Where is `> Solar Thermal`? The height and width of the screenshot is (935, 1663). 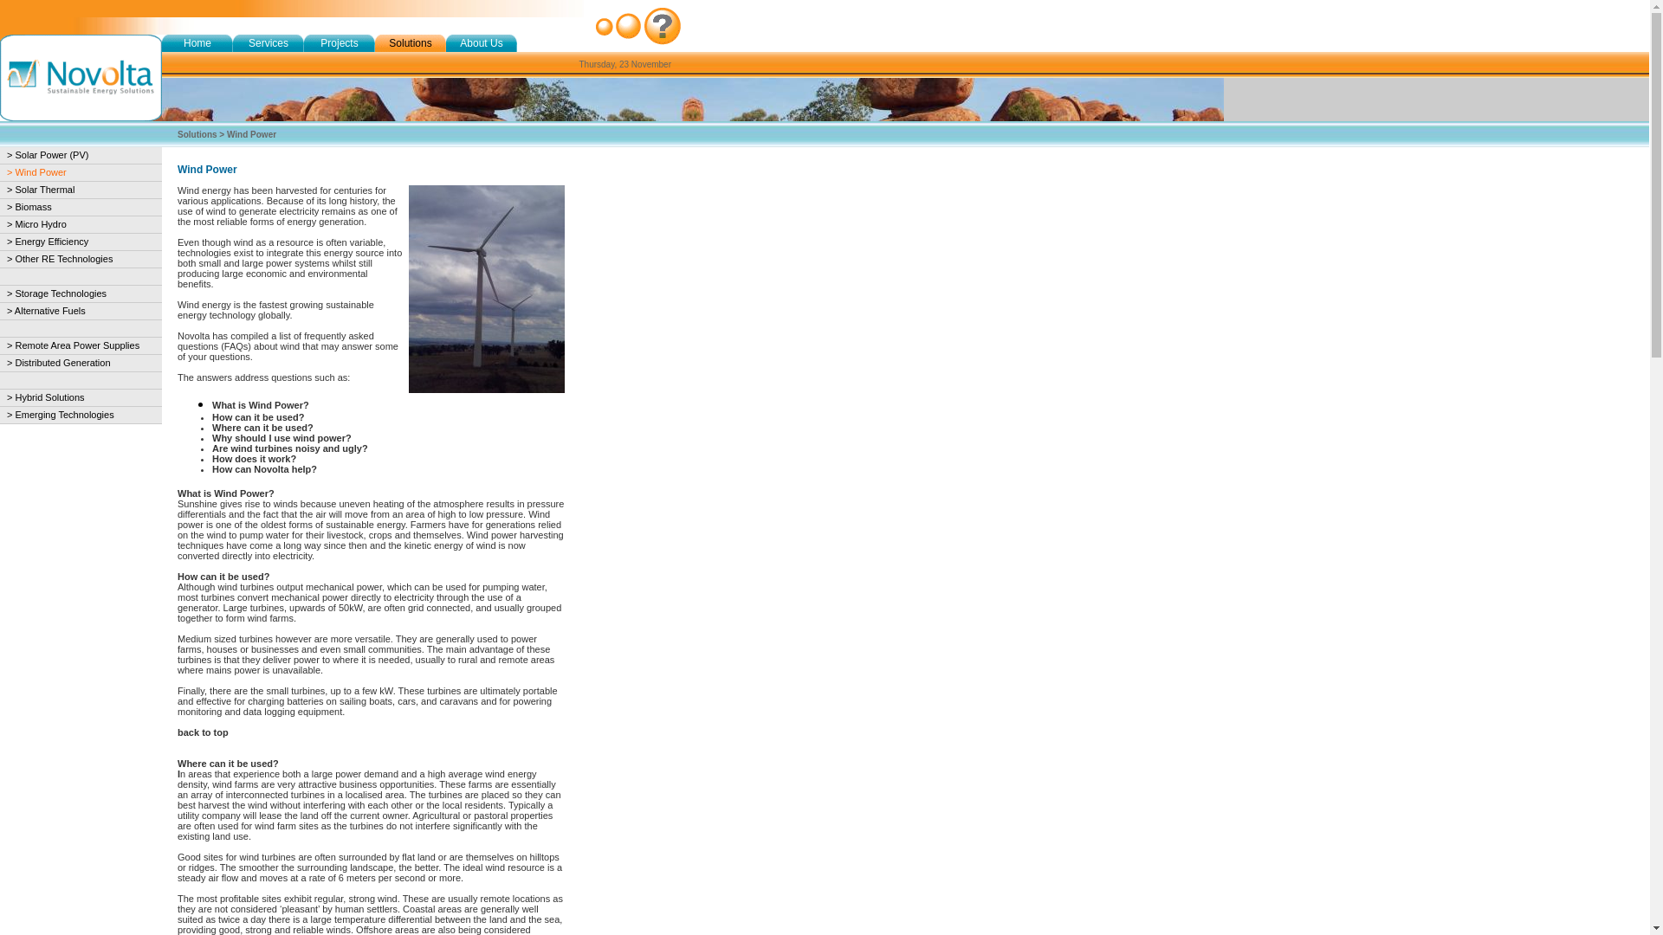 > Solar Thermal is located at coordinates (41, 190).